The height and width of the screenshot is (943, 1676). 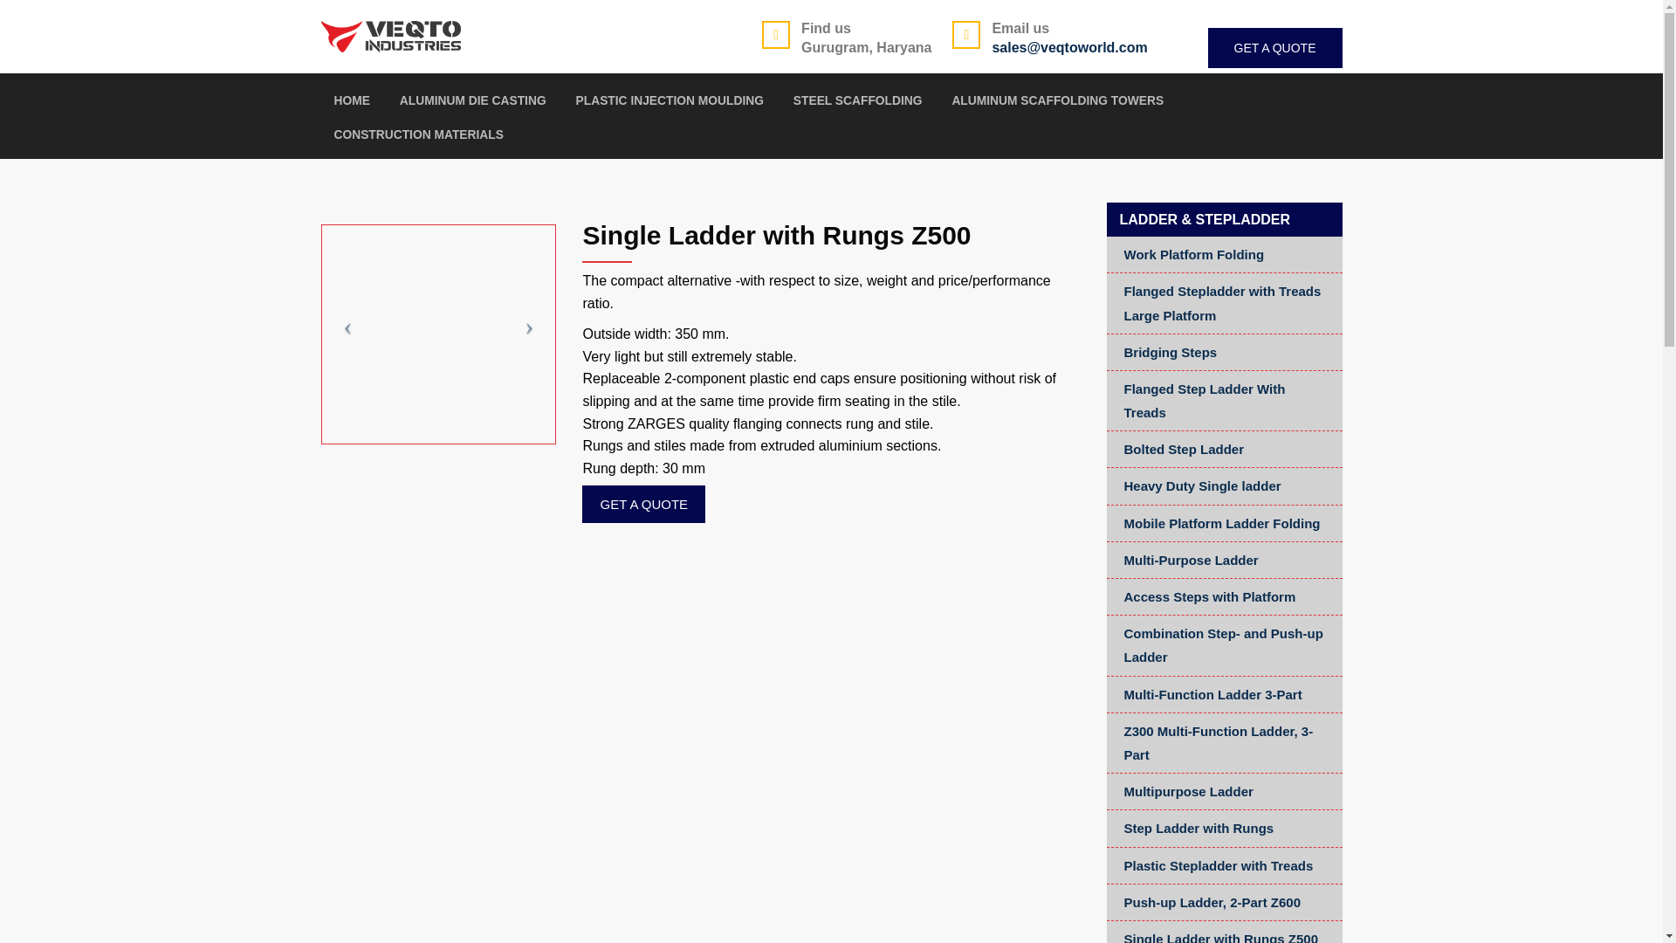 I want to click on STEEL SCAFFOLDING, so click(x=857, y=110).